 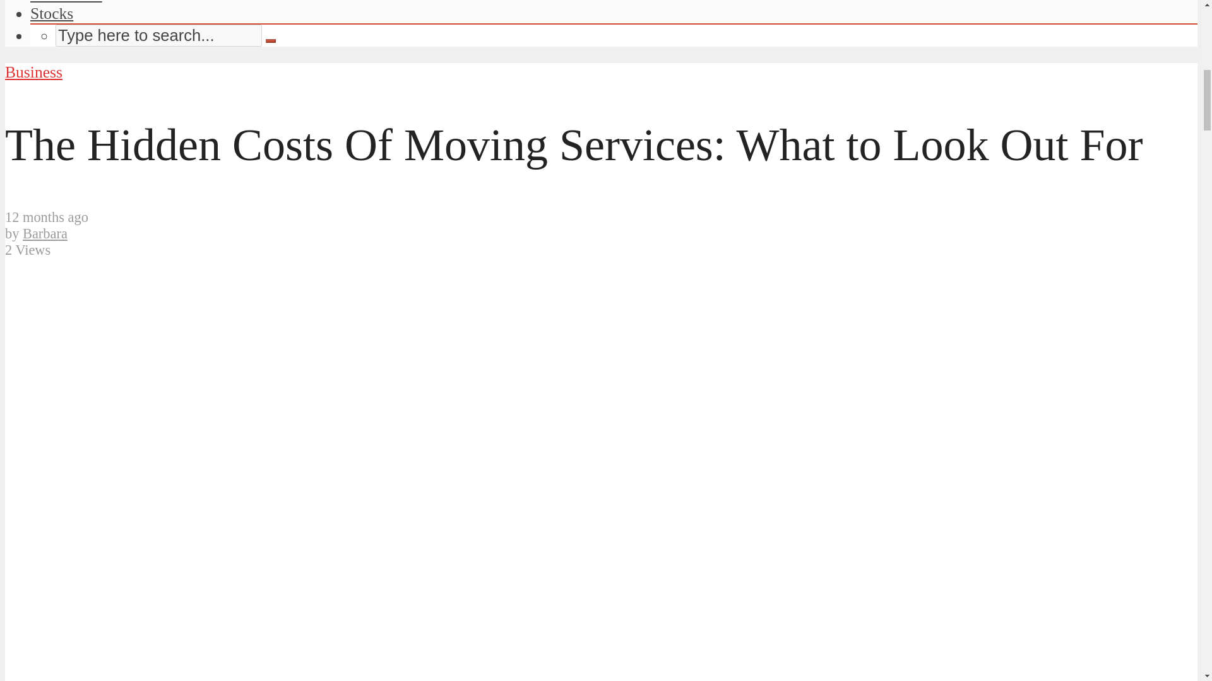 I want to click on Stocks, so click(x=52, y=13).